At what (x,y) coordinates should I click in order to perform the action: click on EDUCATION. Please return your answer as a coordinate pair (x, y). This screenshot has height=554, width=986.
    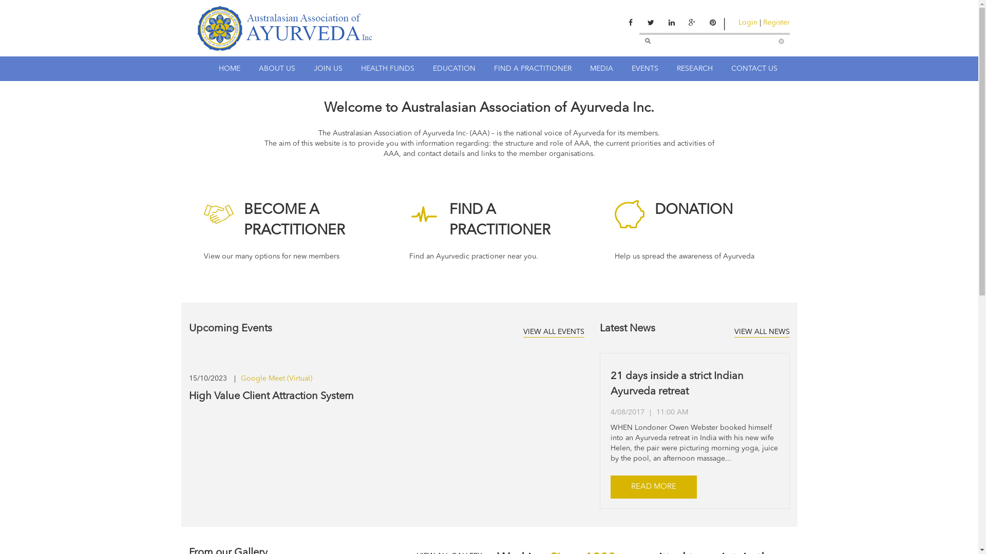
    Looking at the image, I should click on (454, 69).